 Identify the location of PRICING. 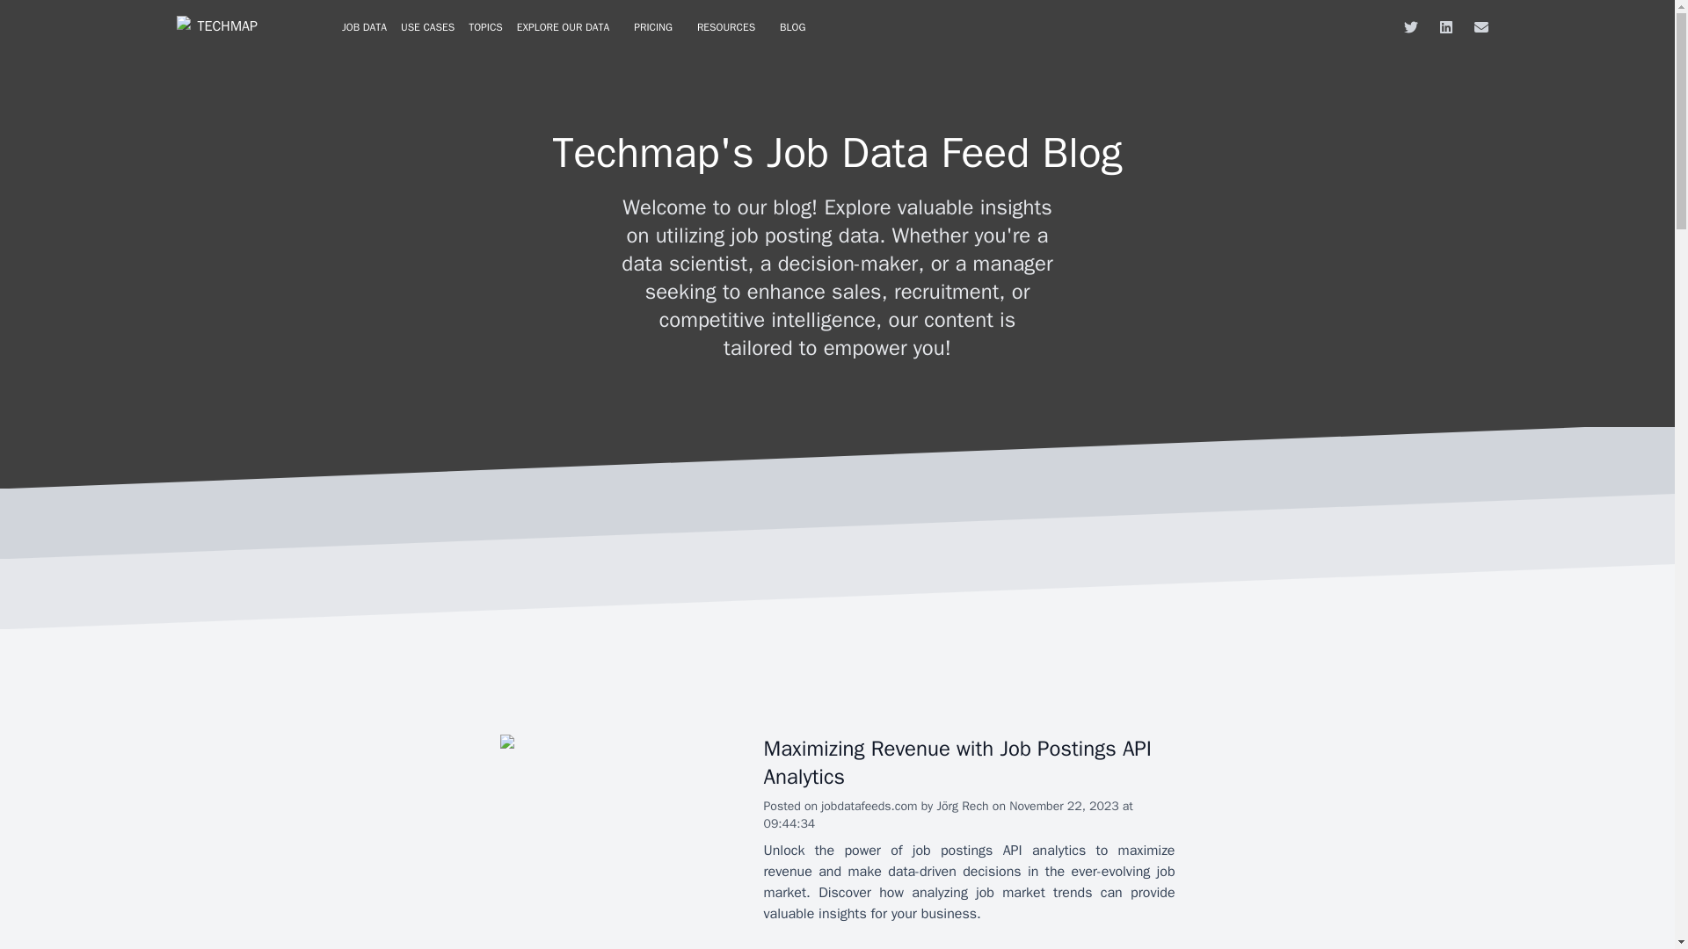
(652, 27).